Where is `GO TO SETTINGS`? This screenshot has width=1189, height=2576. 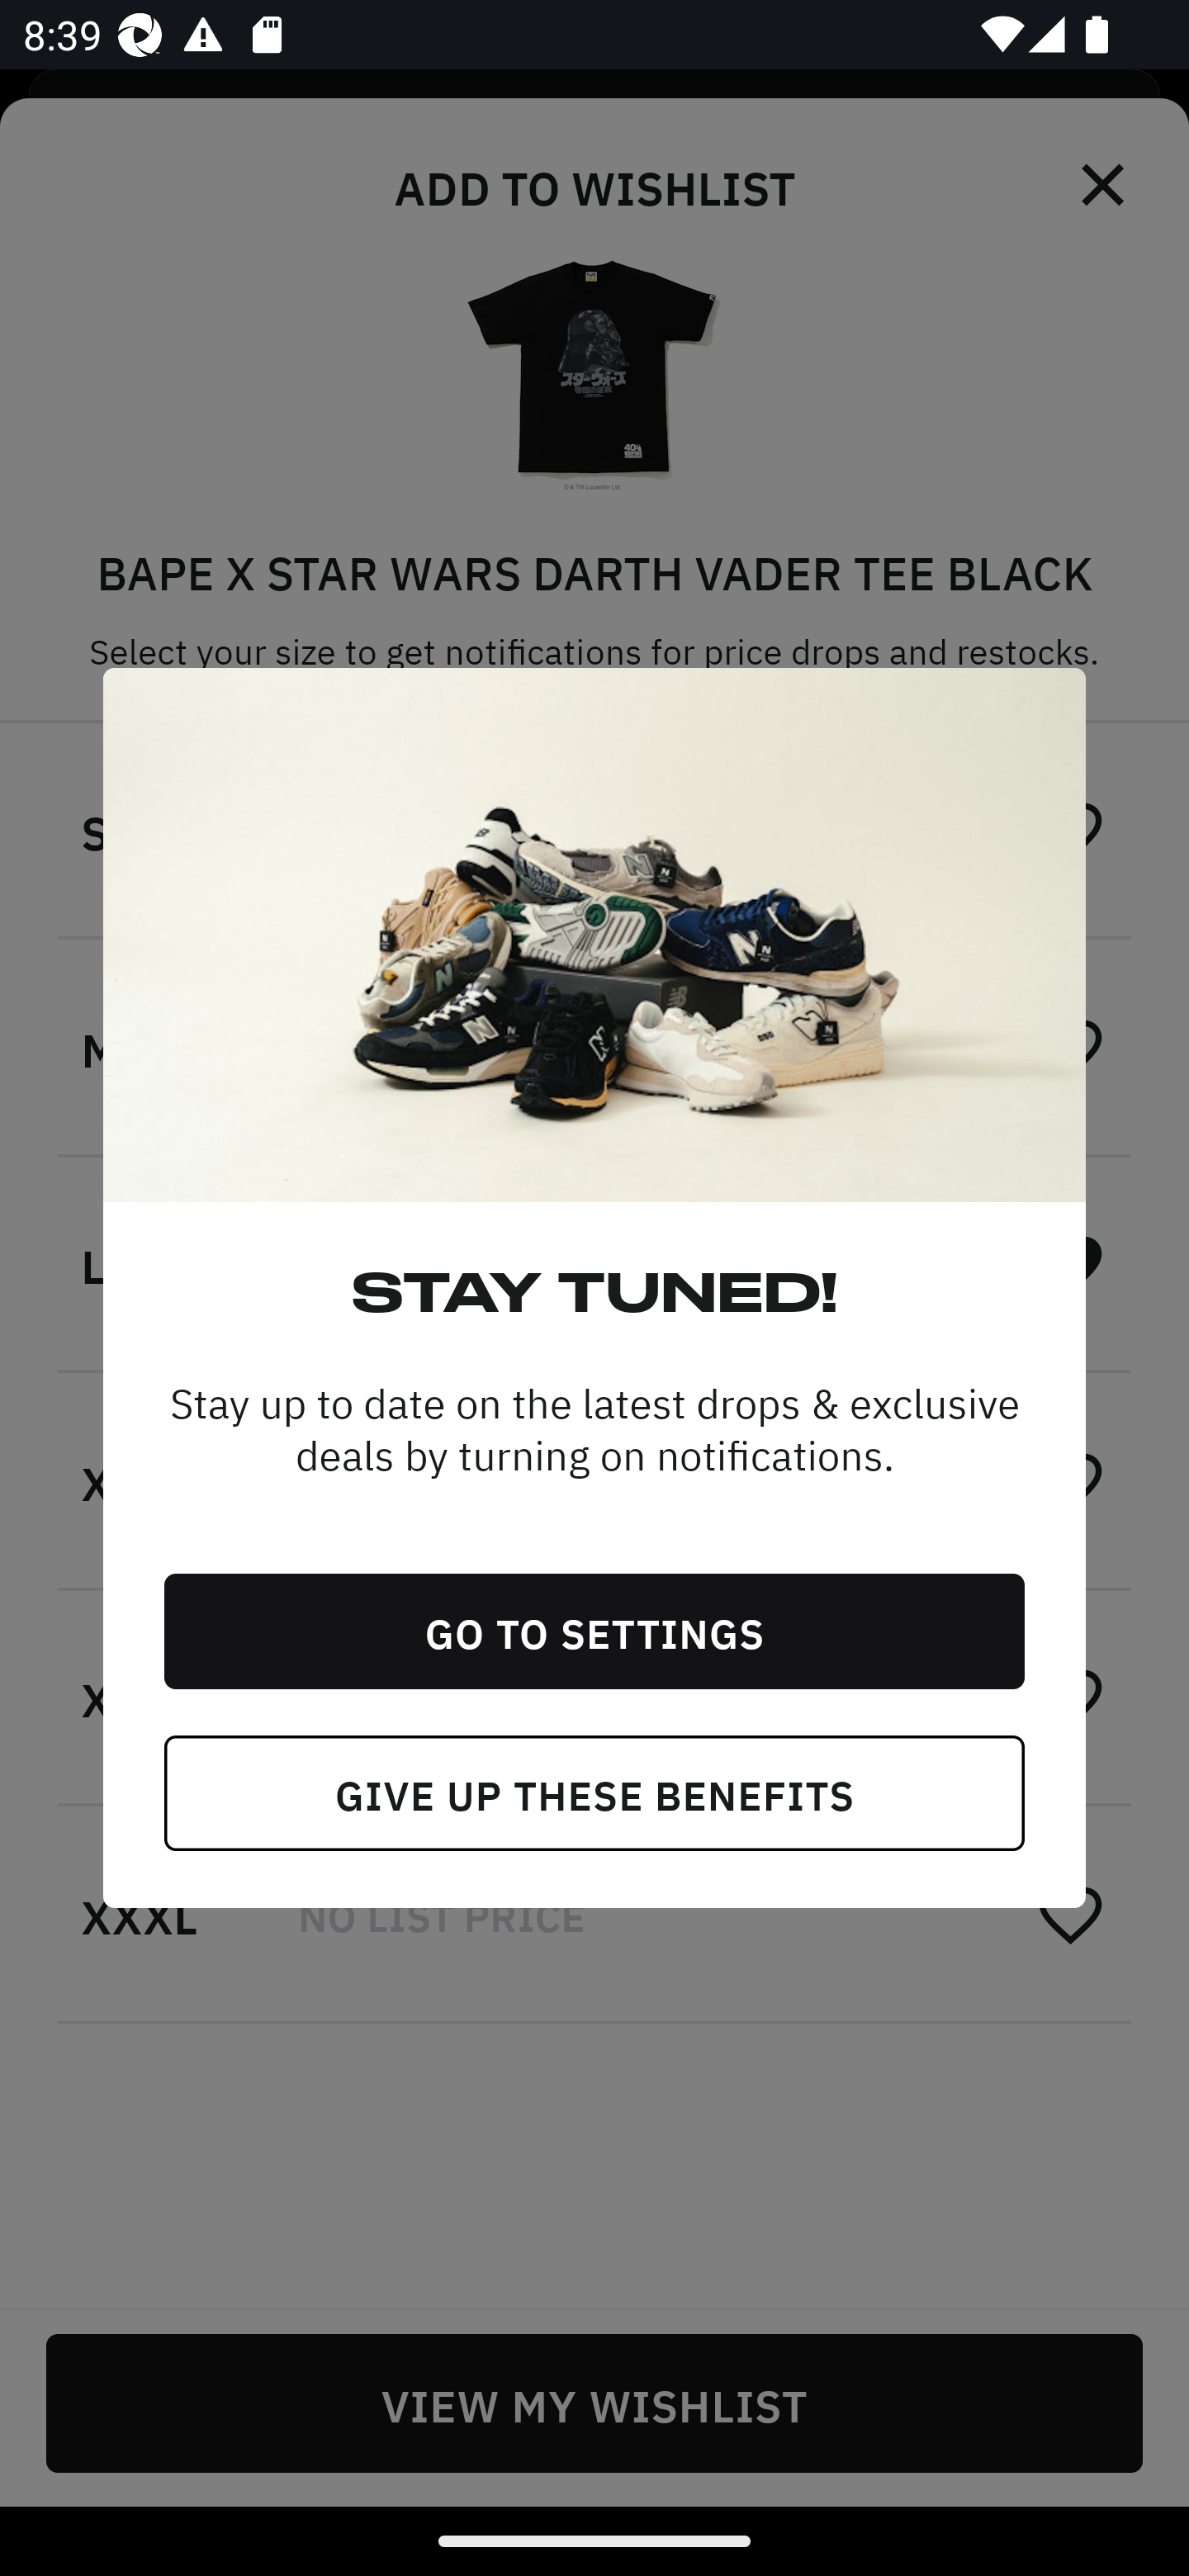
GO TO SETTINGS is located at coordinates (594, 1631).